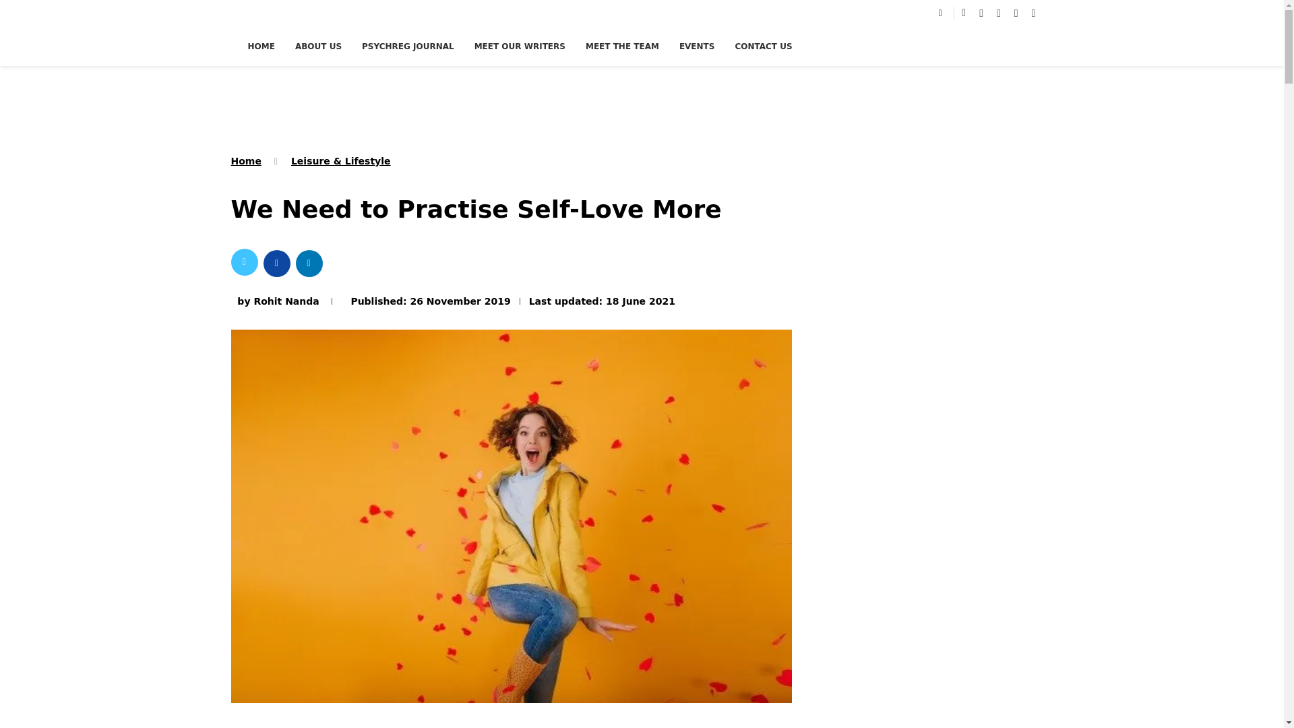 This screenshot has width=1294, height=728. Describe the element at coordinates (622, 46) in the screenshot. I see `MEET THE TEAM` at that location.